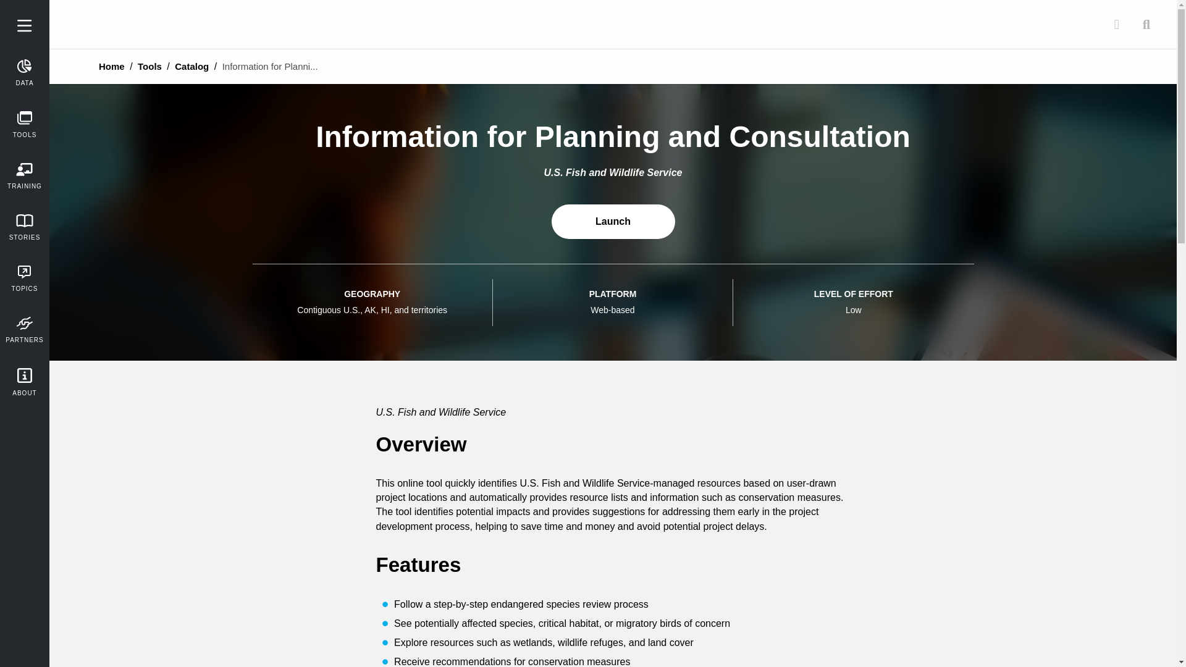  What do you see at coordinates (25, 330) in the screenshot?
I see `PARTNERS` at bounding box center [25, 330].